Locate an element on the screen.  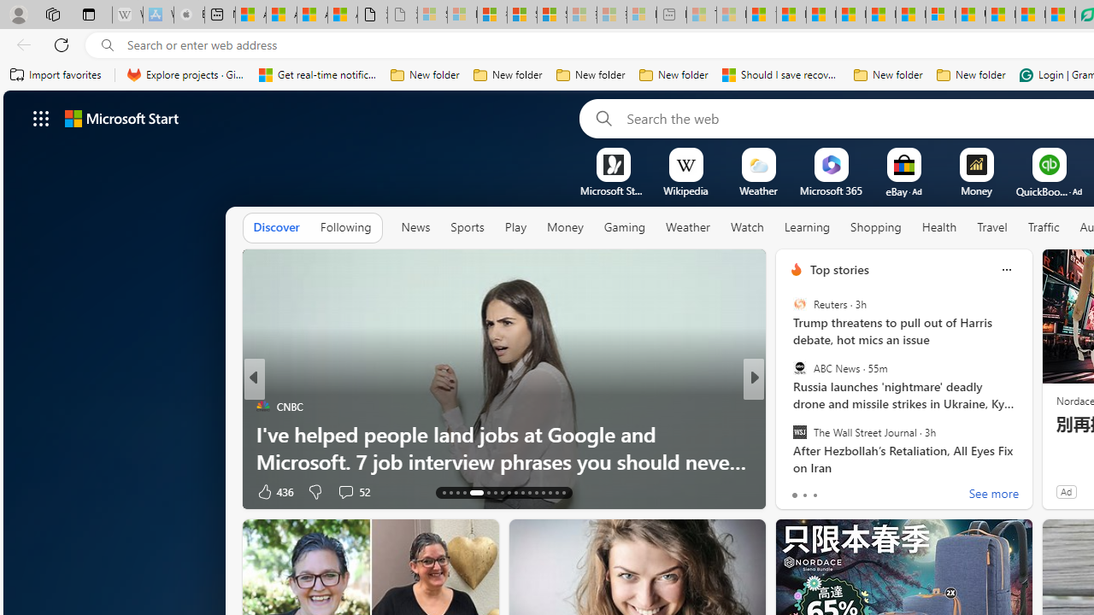
AutomationID: tab-41 is located at coordinates (564, 492).